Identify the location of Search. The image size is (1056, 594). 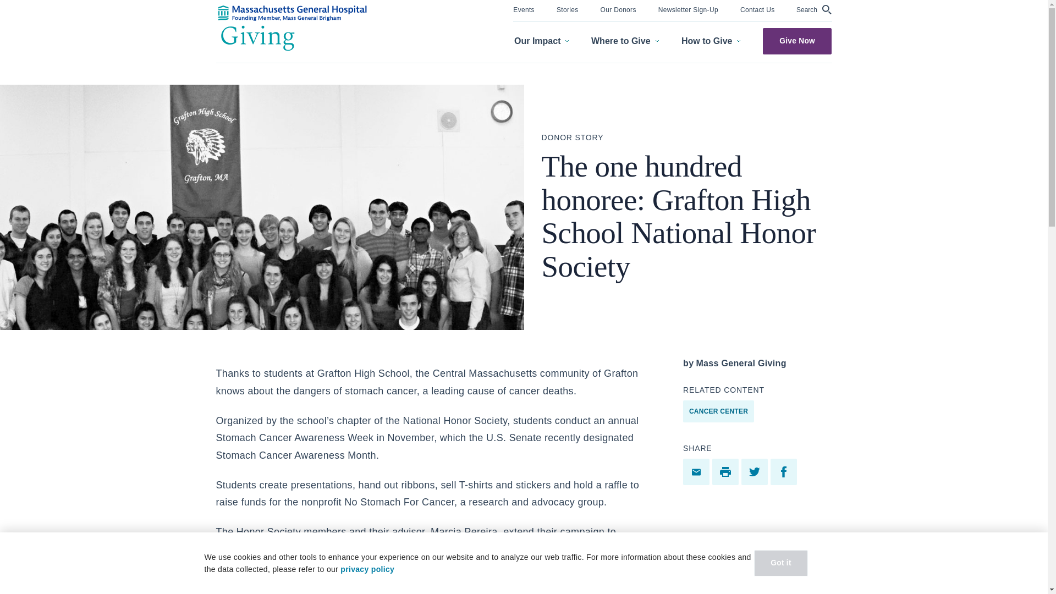
(814, 9).